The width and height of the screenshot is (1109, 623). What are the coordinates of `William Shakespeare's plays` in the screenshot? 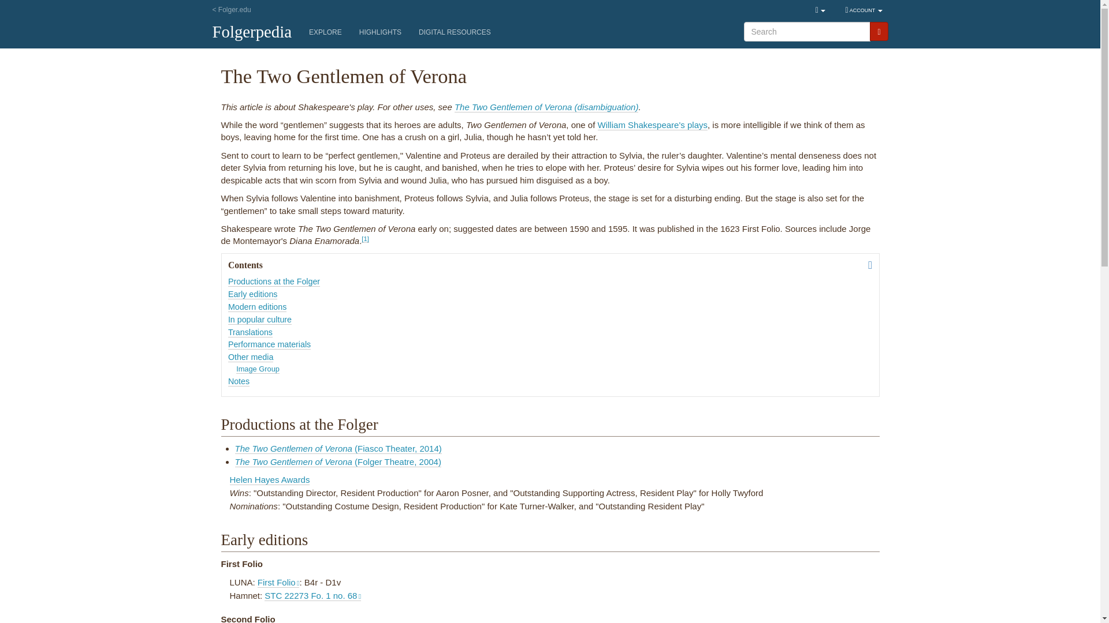 It's located at (652, 125).